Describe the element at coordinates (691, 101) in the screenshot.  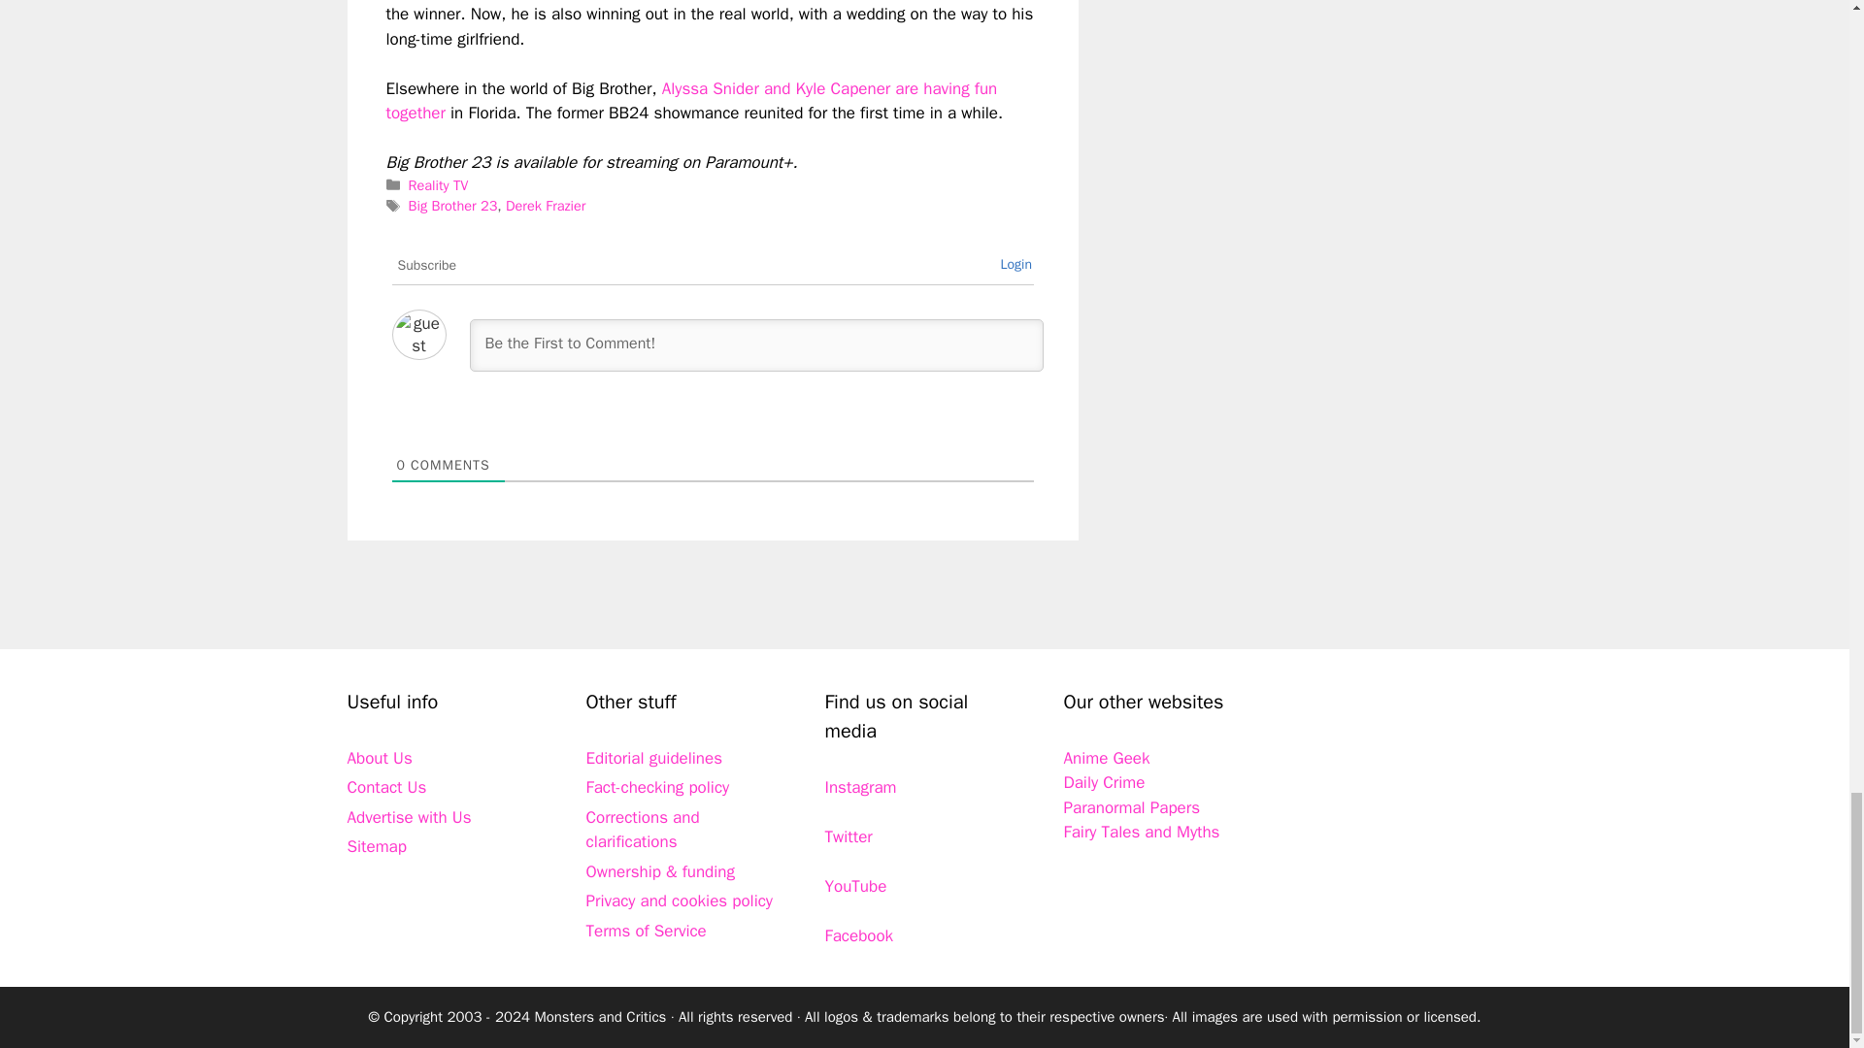
I see `Alyssa Snider and Kyle Capener are having fun together` at that location.